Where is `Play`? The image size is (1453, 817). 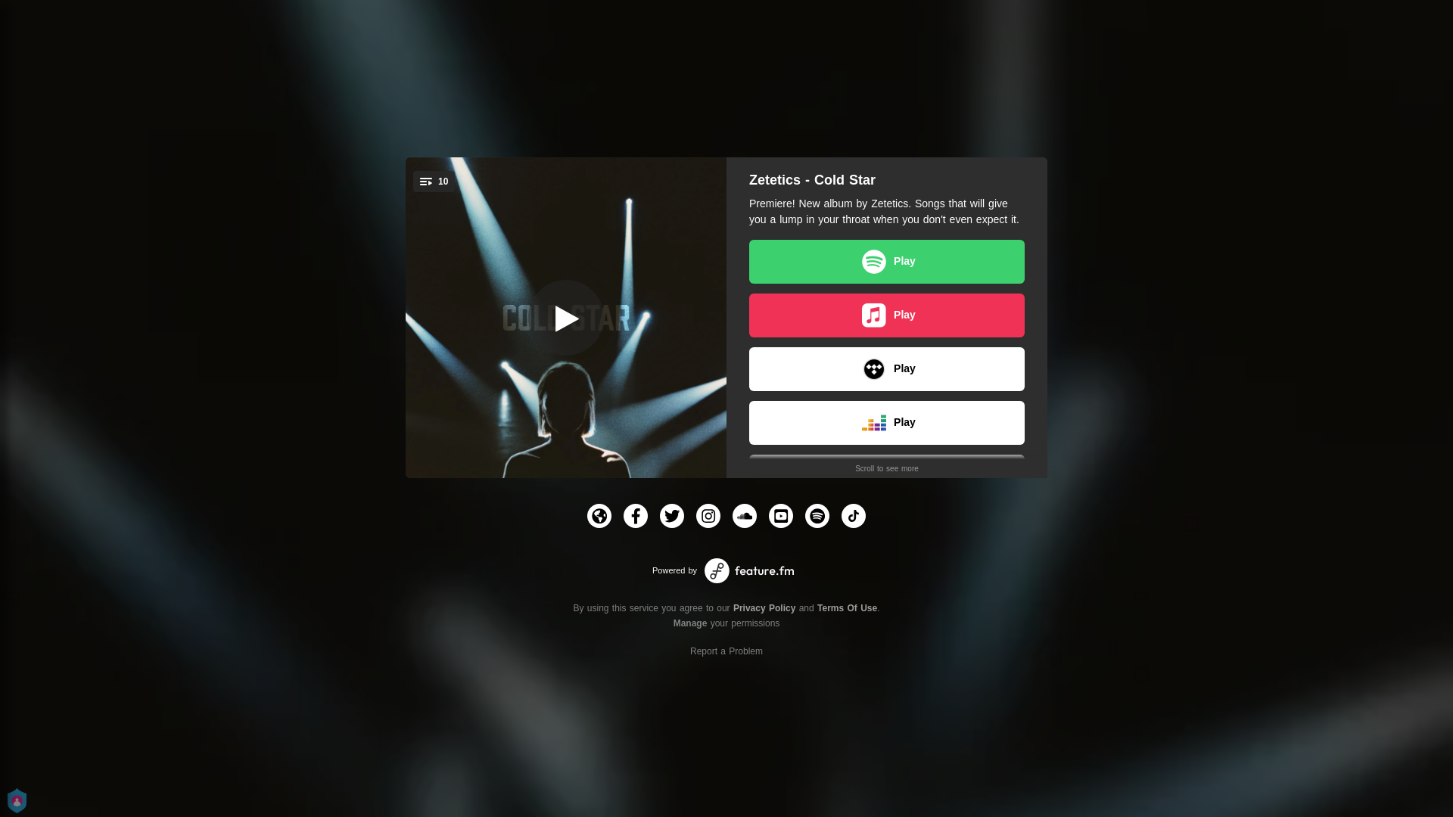 Play is located at coordinates (887, 315).